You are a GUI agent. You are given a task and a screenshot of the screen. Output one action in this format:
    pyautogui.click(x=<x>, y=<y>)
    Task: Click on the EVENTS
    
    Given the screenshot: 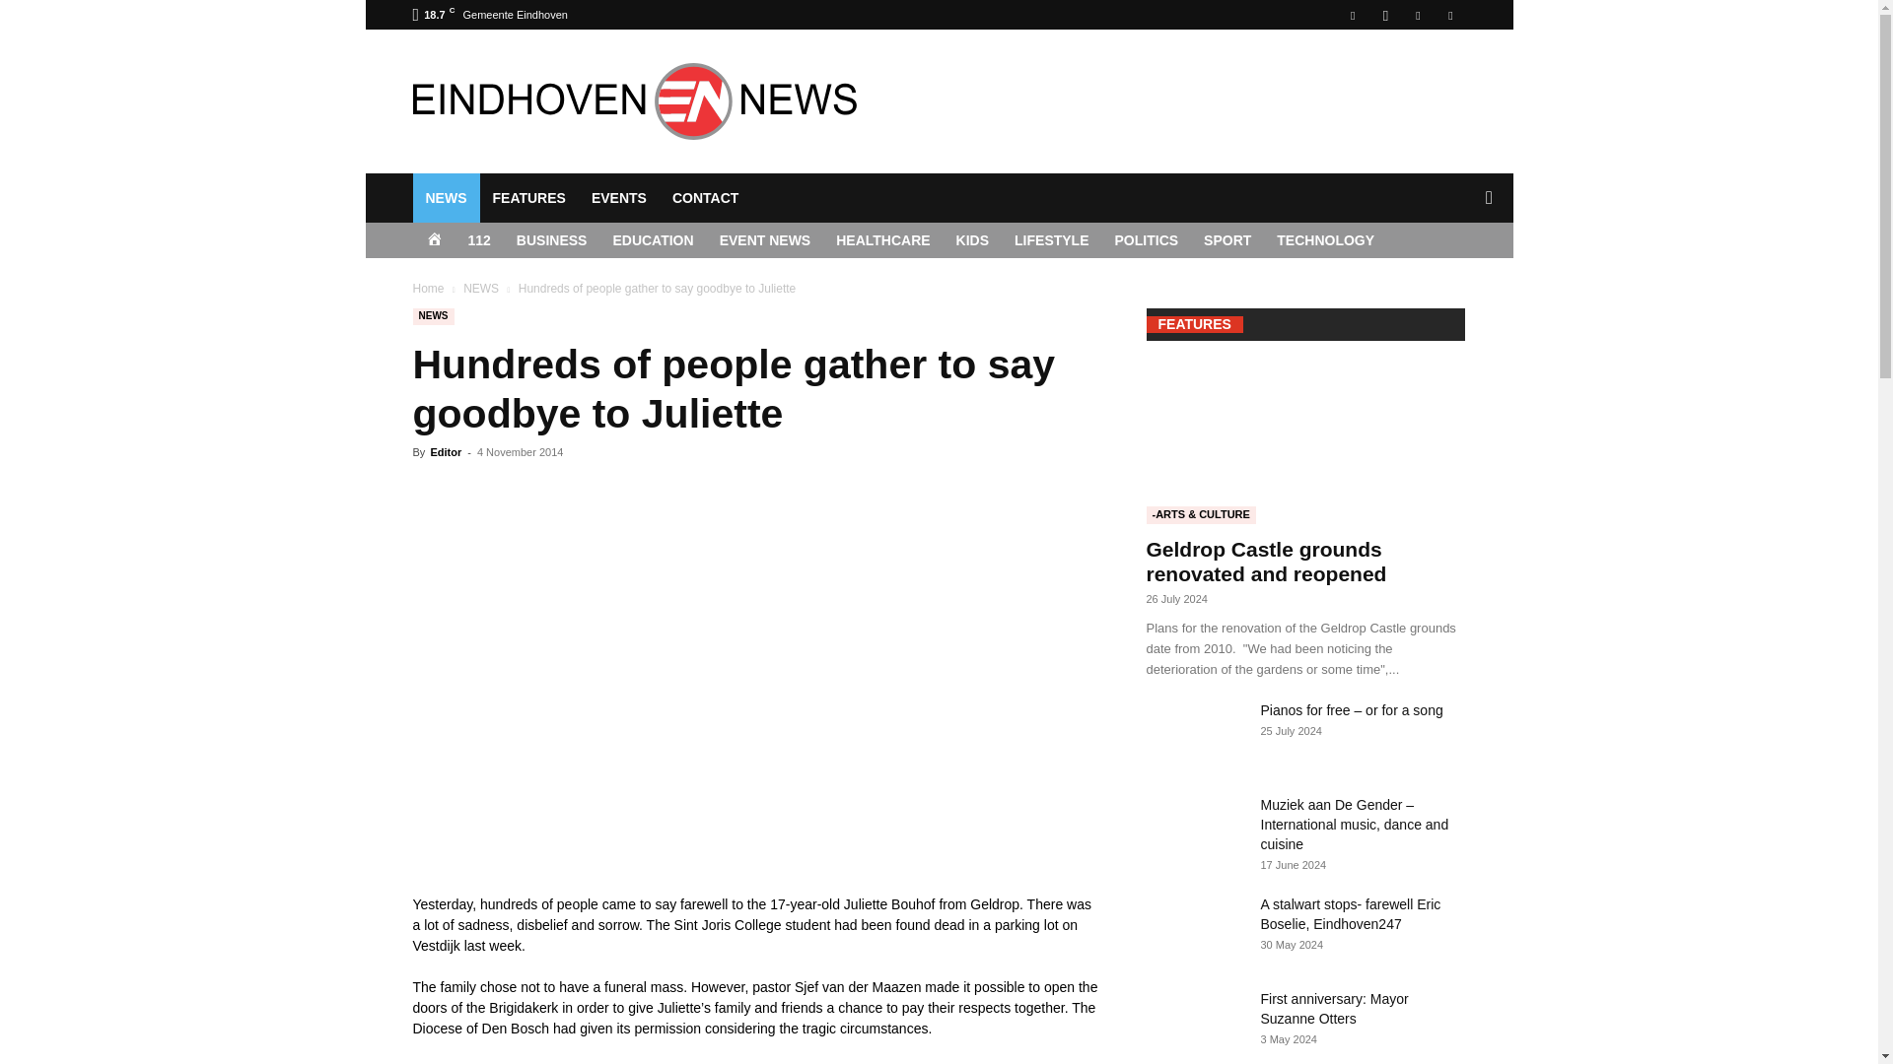 What is the action you would take?
    pyautogui.click(x=619, y=197)
    